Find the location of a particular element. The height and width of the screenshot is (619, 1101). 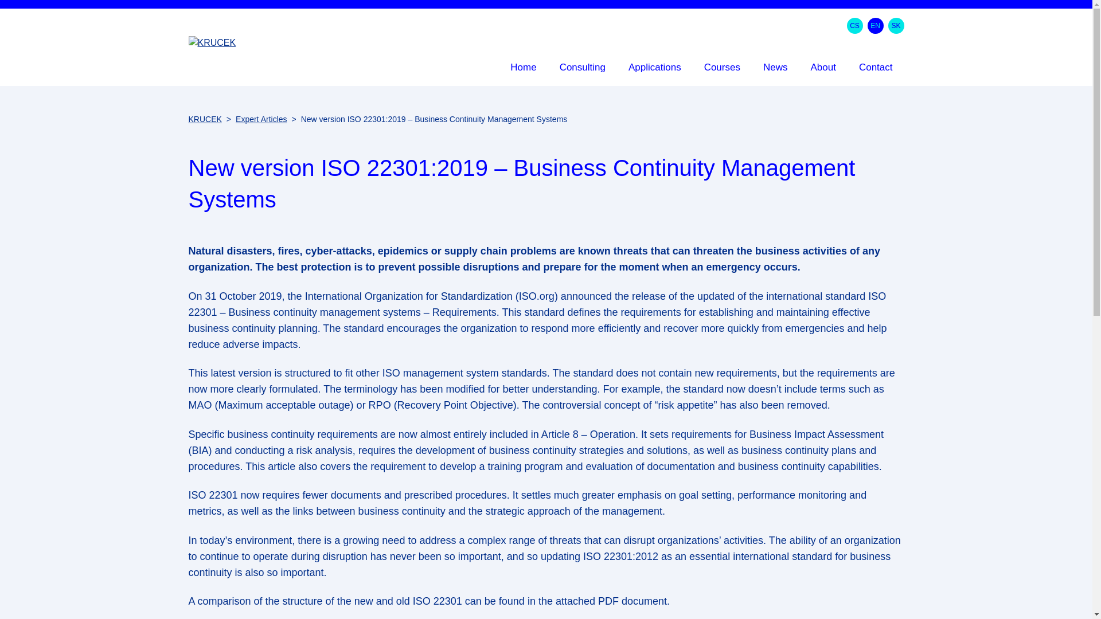

KRUCEK is located at coordinates (204, 119).